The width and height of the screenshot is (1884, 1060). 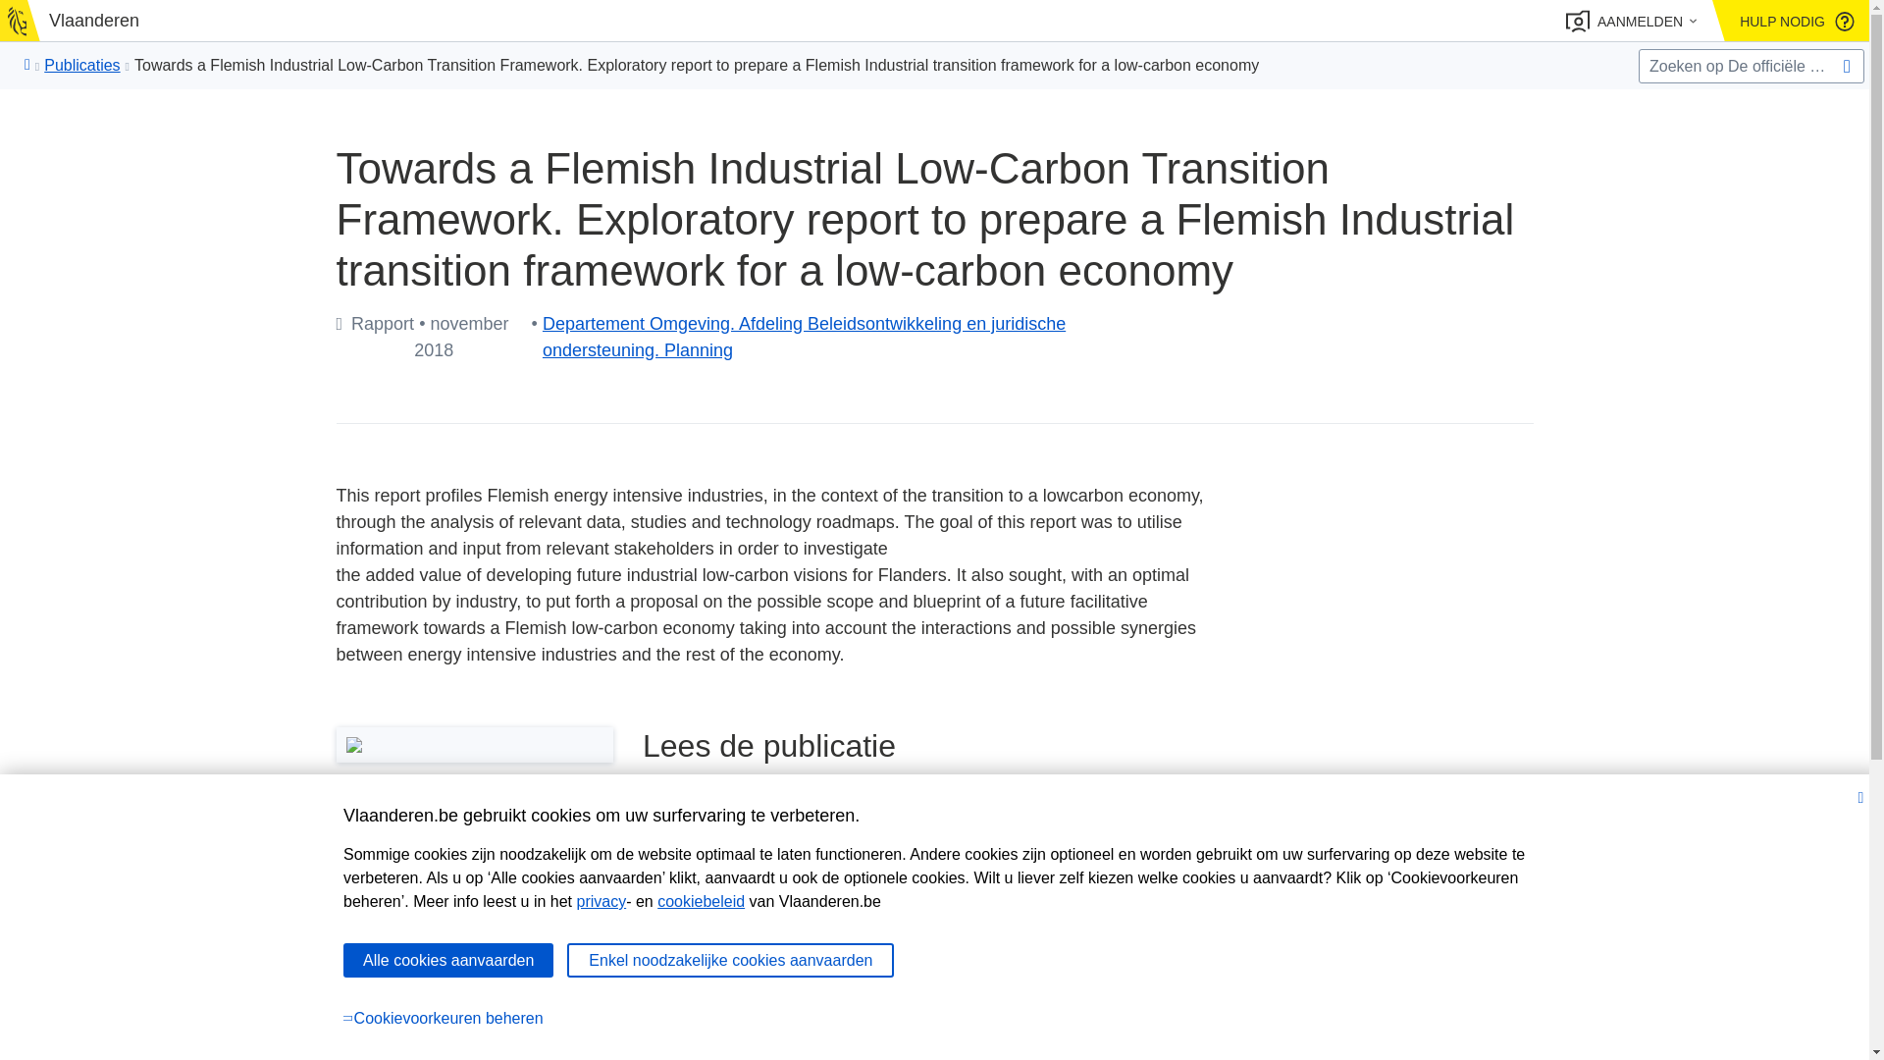 I want to click on cookiebeleid, so click(x=701, y=901).